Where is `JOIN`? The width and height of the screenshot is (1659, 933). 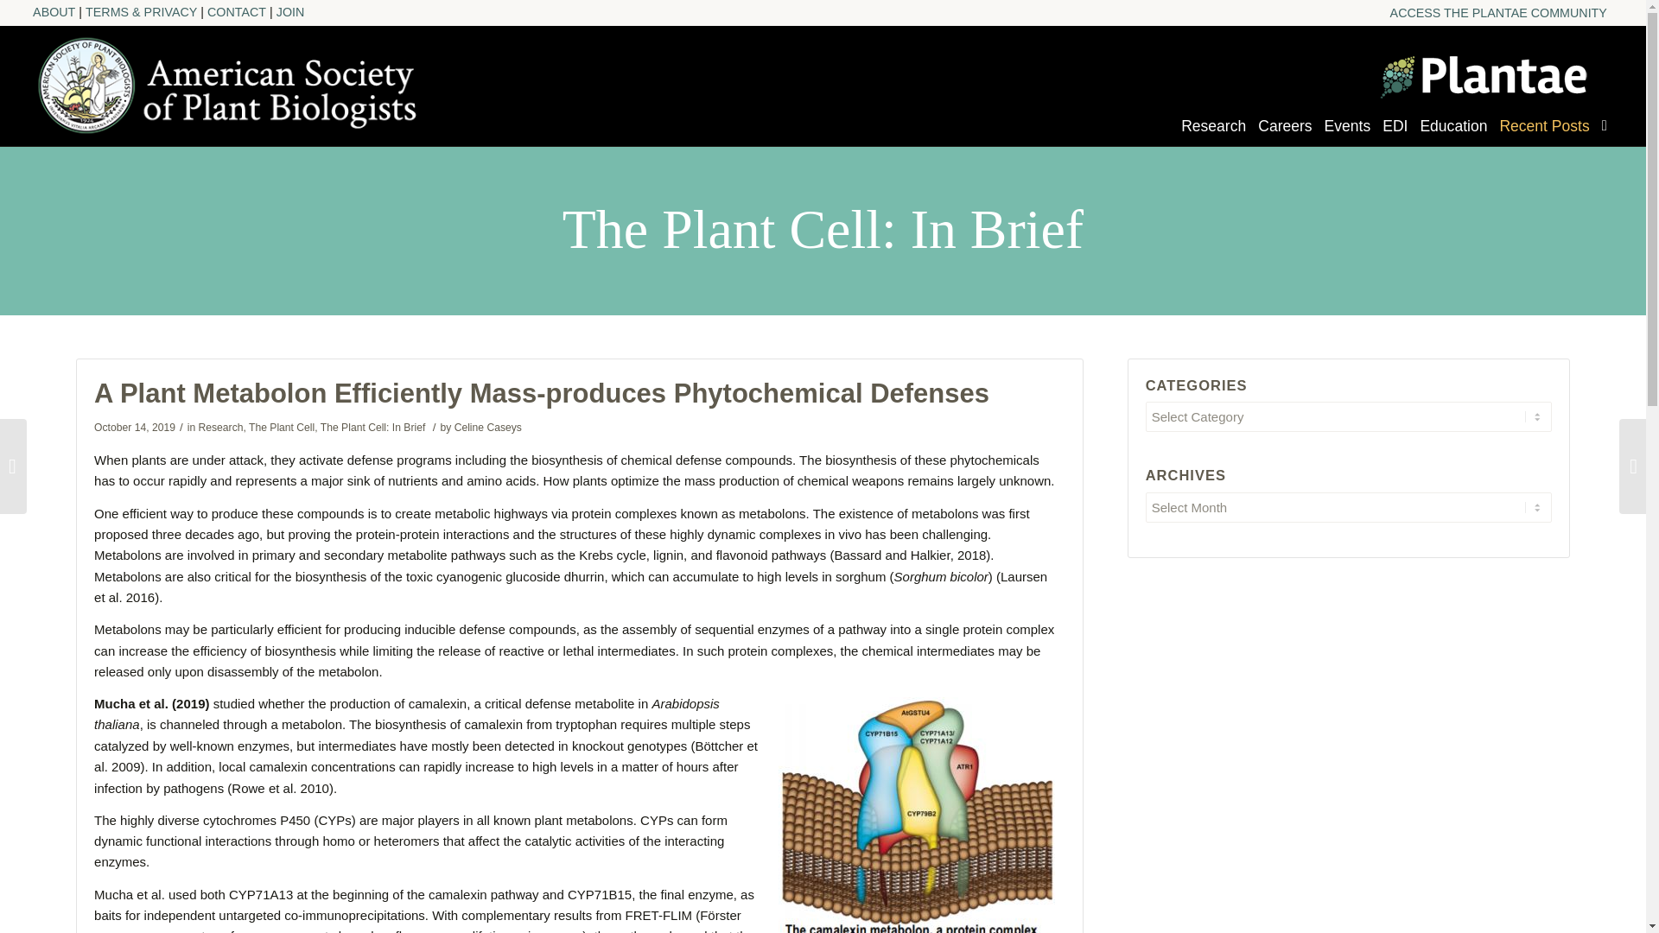
JOIN is located at coordinates (290, 12).